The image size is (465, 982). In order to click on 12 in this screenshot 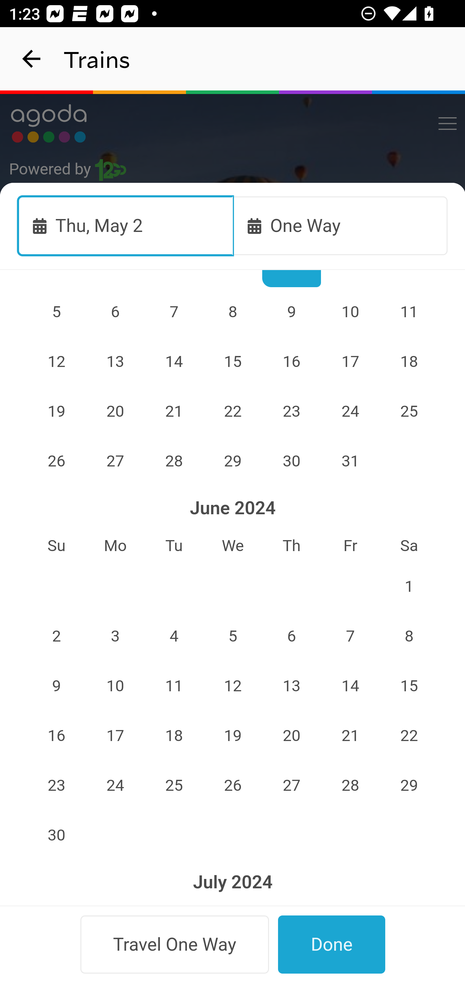, I will do `click(56, 361)`.